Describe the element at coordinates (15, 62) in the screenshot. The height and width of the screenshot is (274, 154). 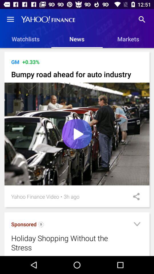
I see `launch item above the bumpy road ahead` at that location.